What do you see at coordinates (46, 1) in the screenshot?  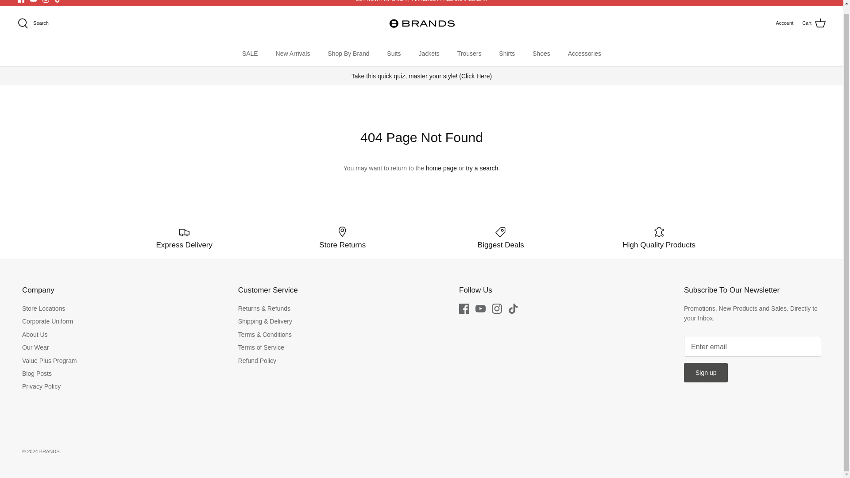 I see `Instagram` at bounding box center [46, 1].